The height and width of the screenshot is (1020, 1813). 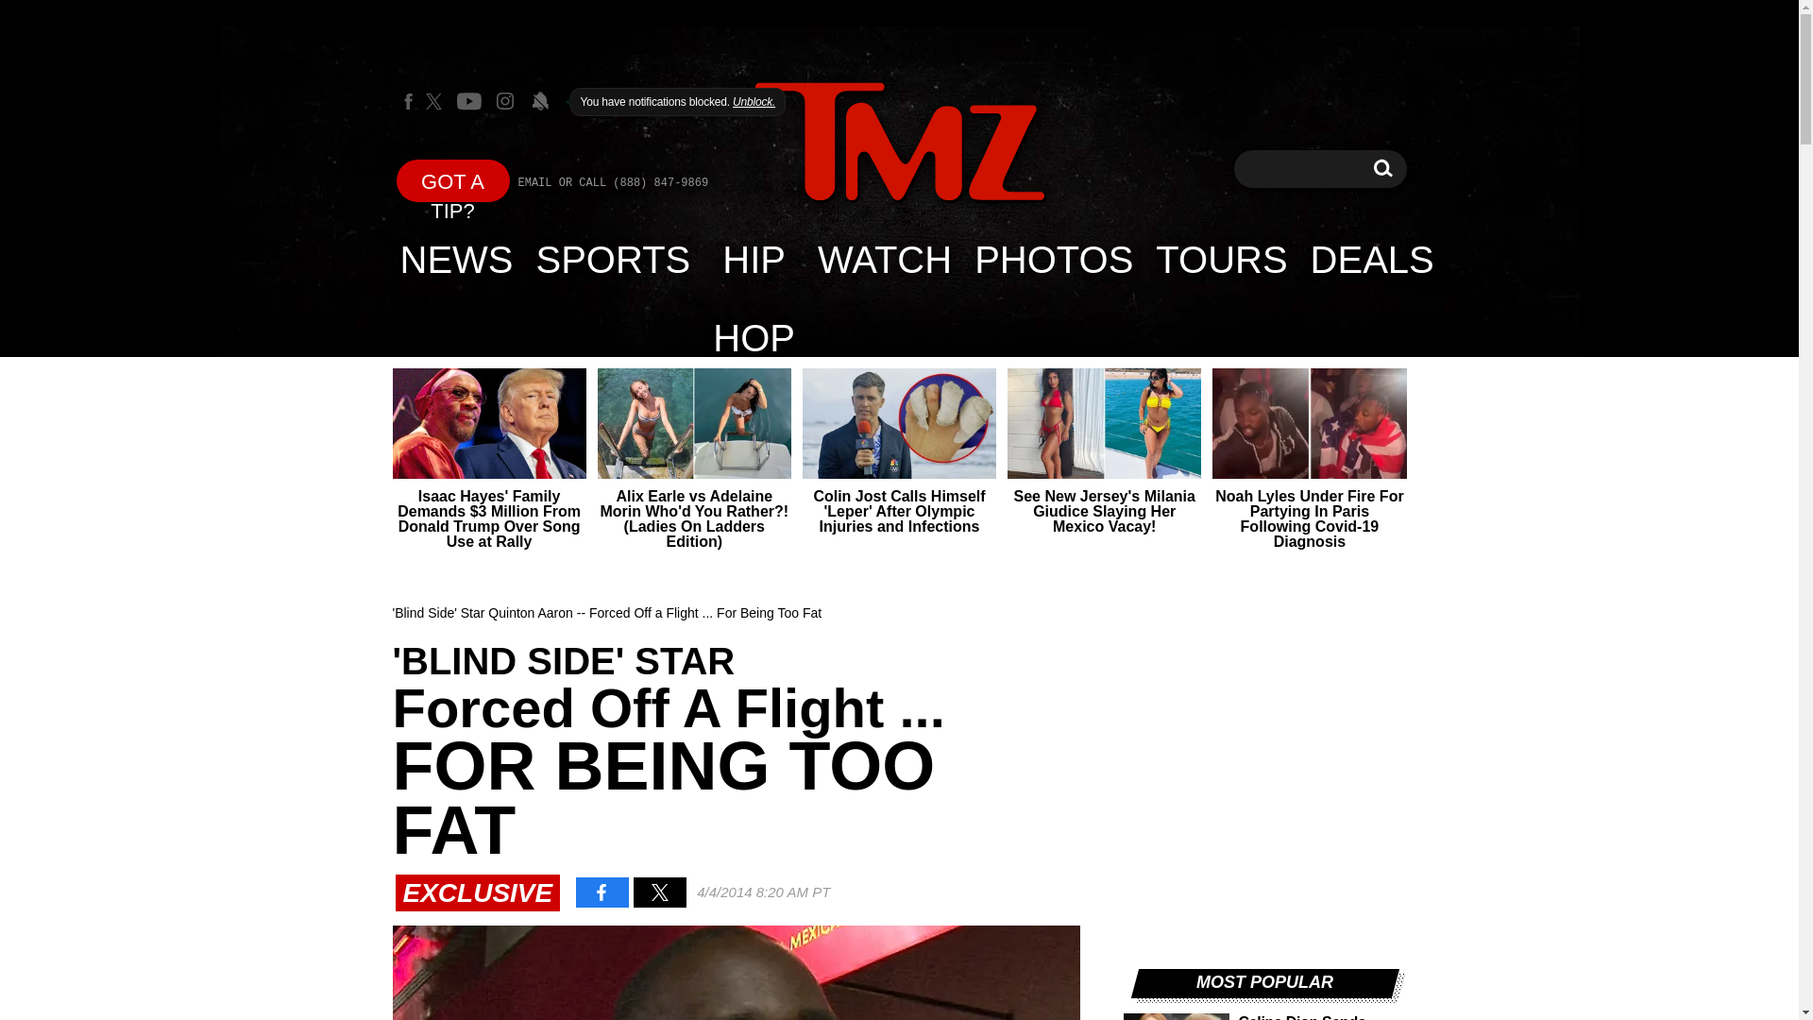 I want to click on SPORTS, so click(x=614, y=259).